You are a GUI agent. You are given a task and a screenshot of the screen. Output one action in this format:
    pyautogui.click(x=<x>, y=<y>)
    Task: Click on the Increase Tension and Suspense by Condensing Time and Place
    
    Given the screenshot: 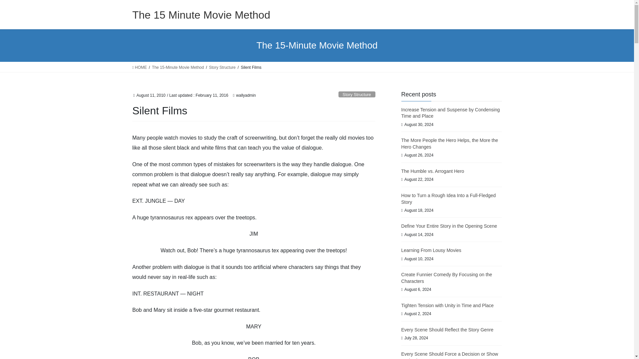 What is the action you would take?
    pyautogui.click(x=450, y=113)
    